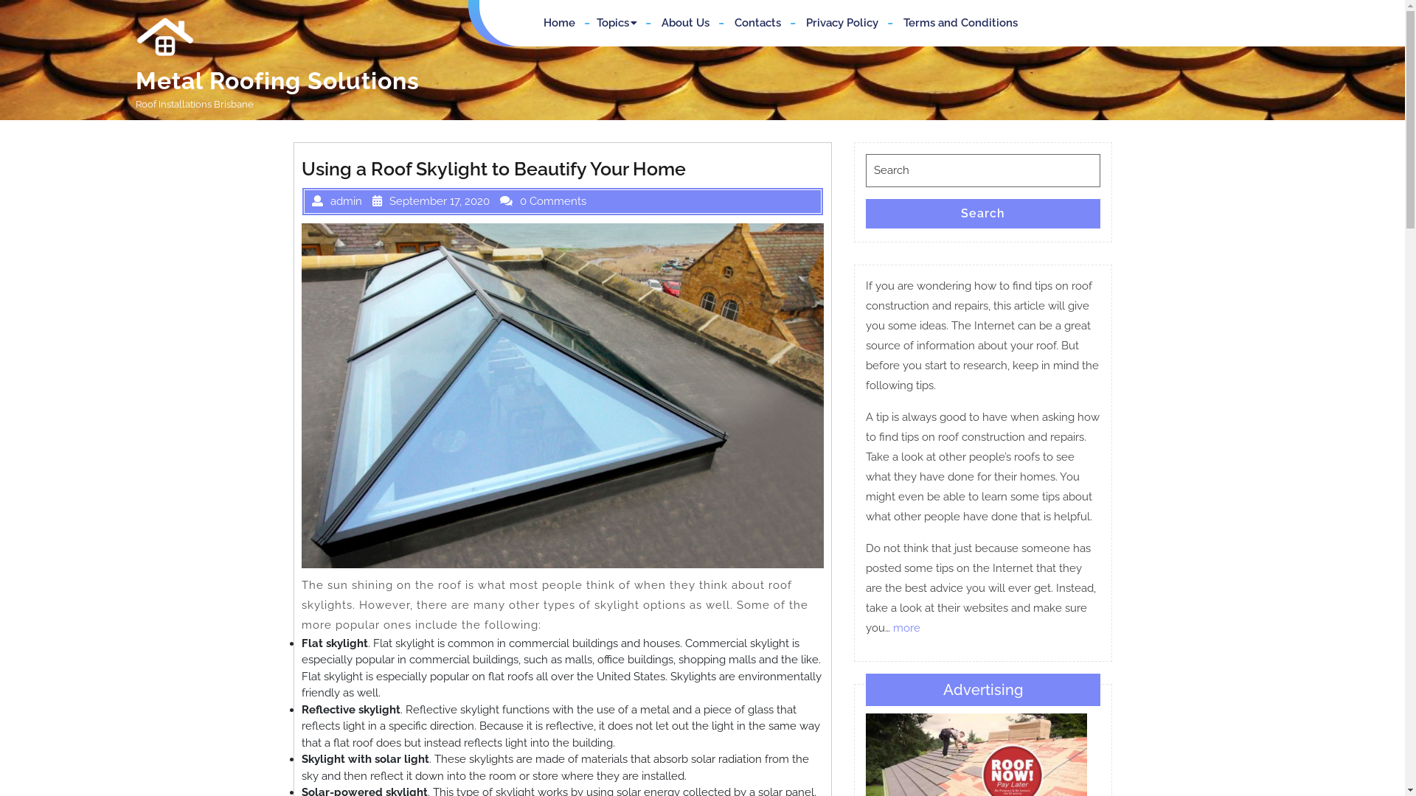  Describe the element at coordinates (686, 24) in the screenshot. I see `About Us` at that location.